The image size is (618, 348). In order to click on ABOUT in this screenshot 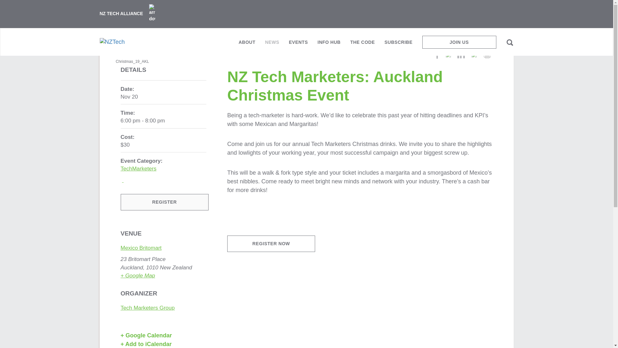, I will do `click(247, 44)`.